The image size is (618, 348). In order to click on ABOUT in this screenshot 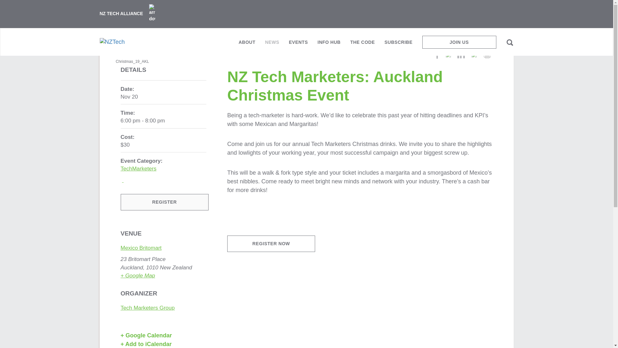, I will do `click(247, 44)`.